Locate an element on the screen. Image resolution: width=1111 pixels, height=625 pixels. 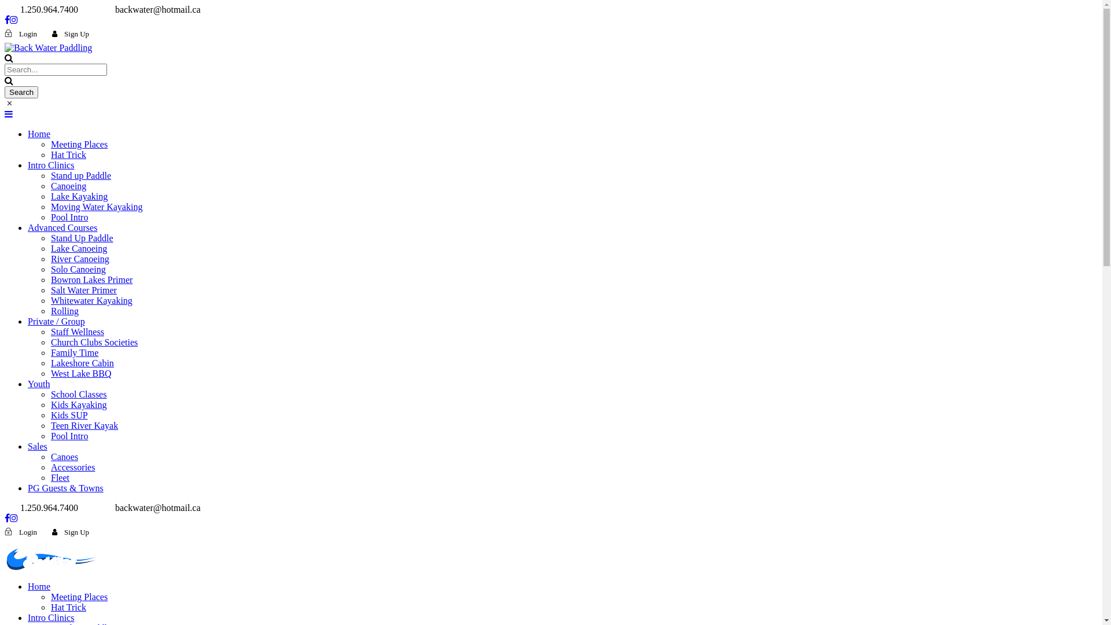
Bowron Lakes Primer is located at coordinates (91, 280).